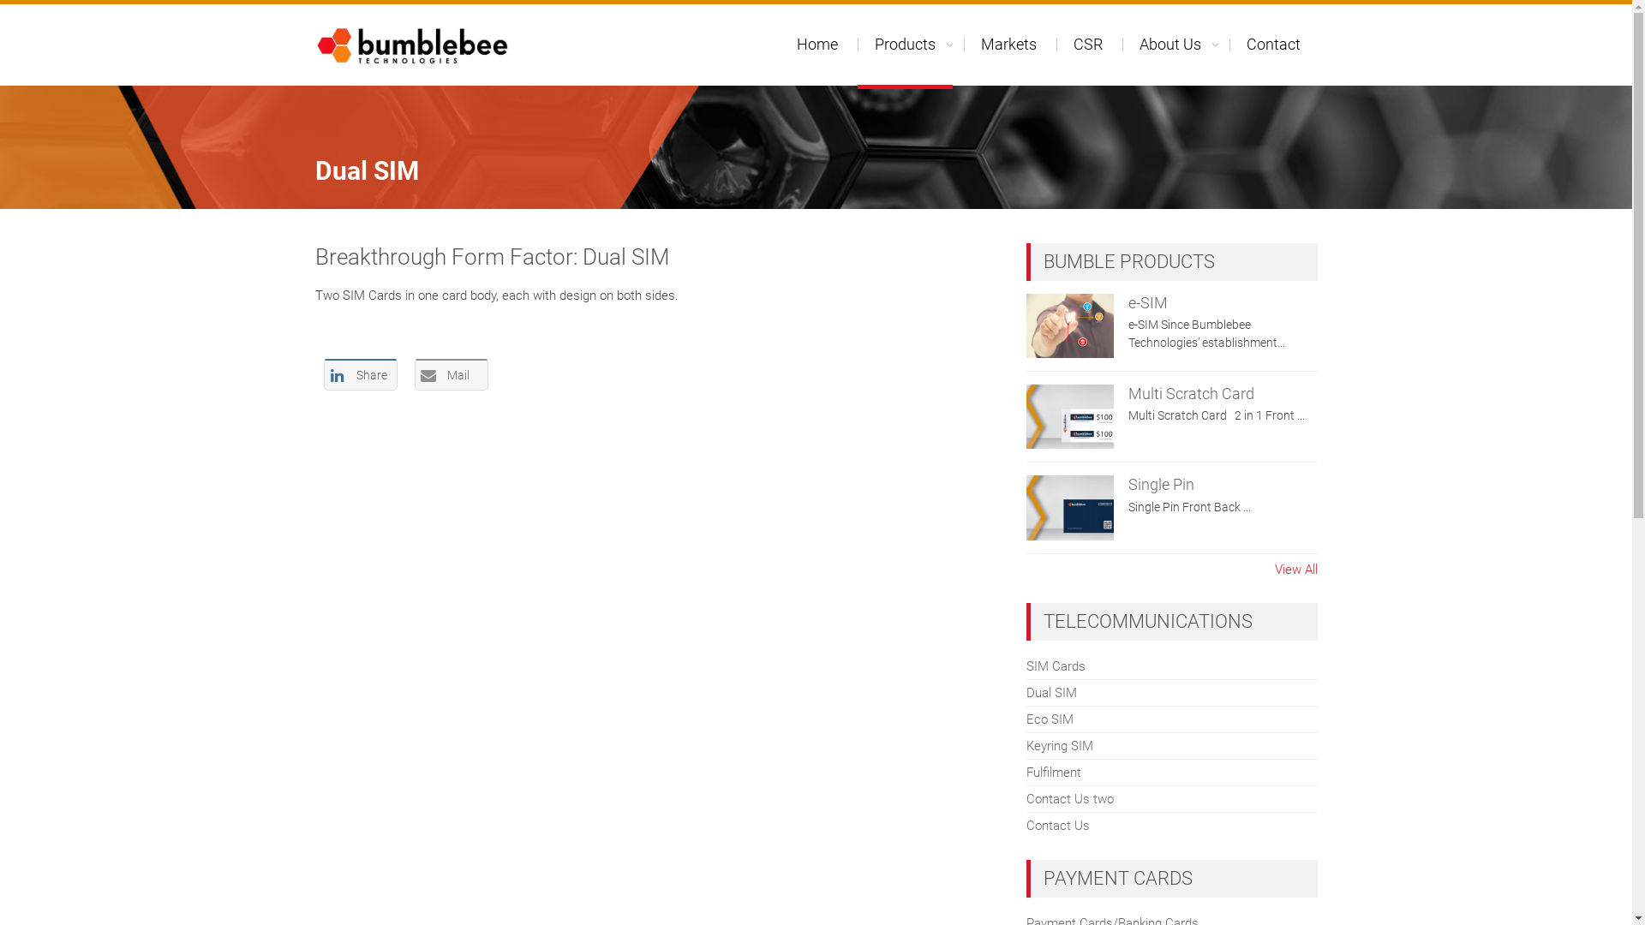  What do you see at coordinates (1273, 45) in the screenshot?
I see `Contact` at bounding box center [1273, 45].